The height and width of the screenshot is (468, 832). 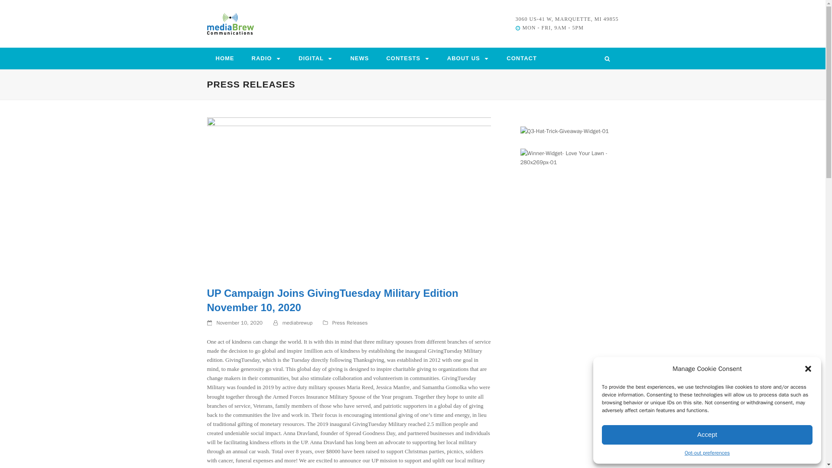 I want to click on ABOUT US, so click(x=468, y=58).